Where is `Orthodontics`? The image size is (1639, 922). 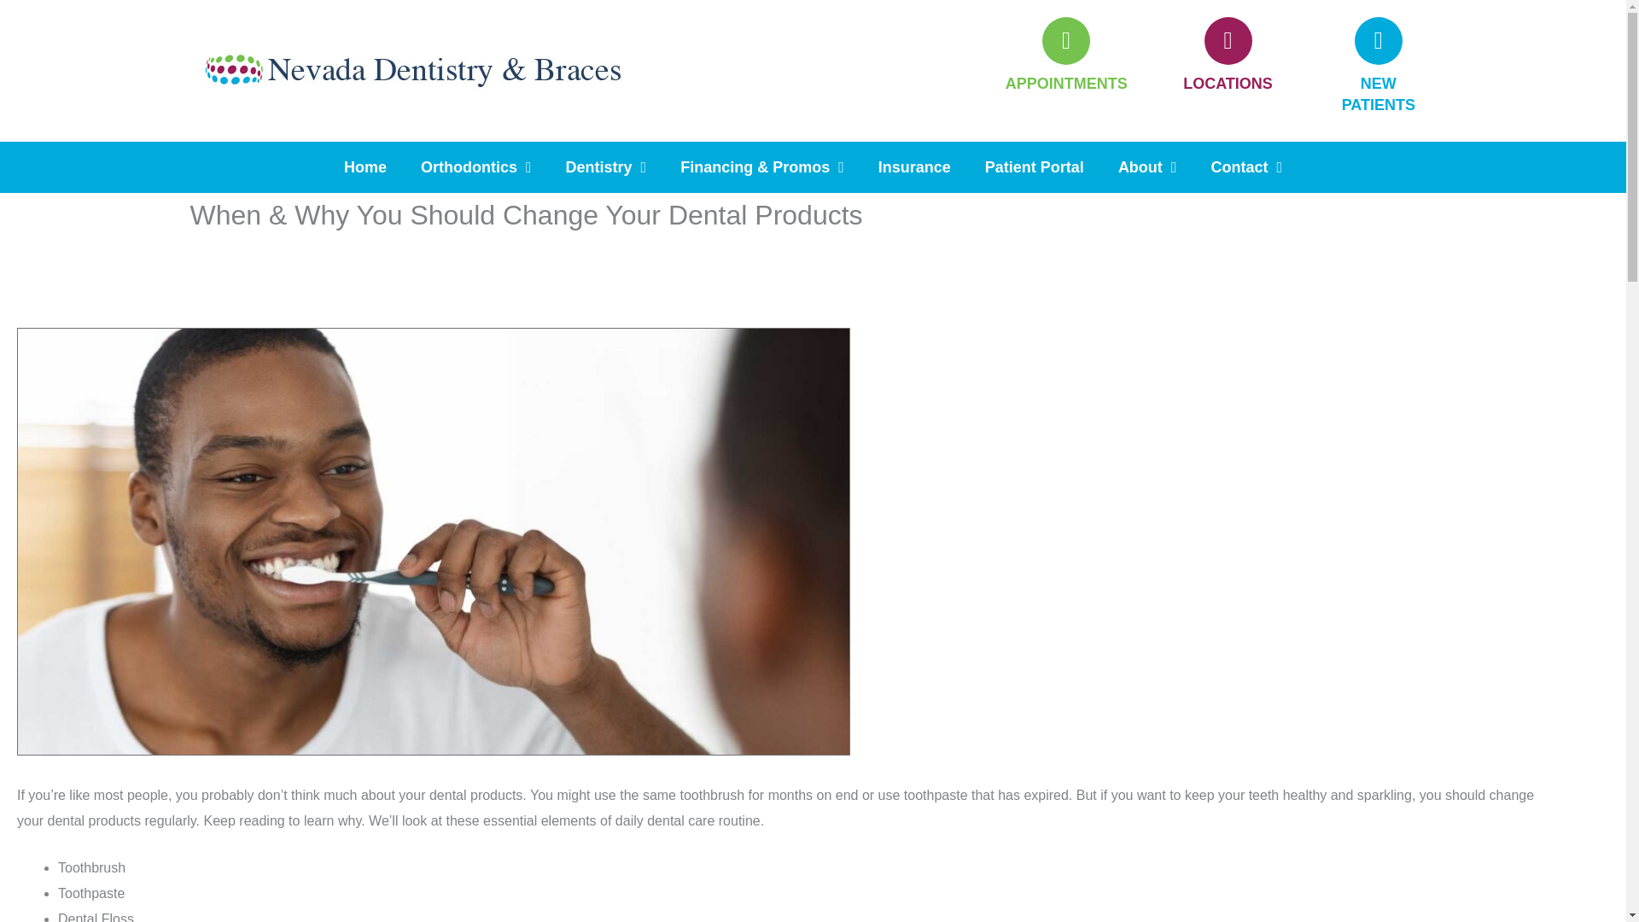
Orthodontics is located at coordinates (476, 167).